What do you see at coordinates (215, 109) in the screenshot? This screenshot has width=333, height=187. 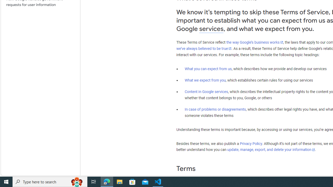 I see `In case of problems or disagreements` at bounding box center [215, 109].